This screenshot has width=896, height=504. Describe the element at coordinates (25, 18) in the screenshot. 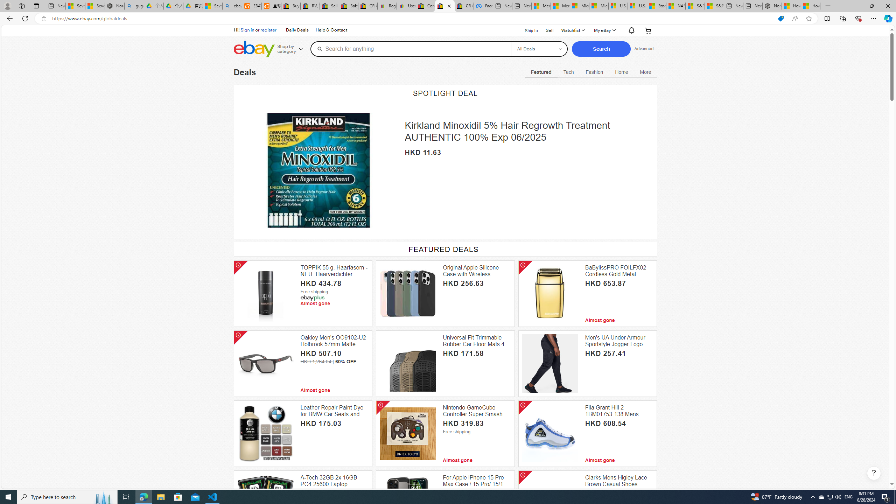

I see `Refresh` at that location.